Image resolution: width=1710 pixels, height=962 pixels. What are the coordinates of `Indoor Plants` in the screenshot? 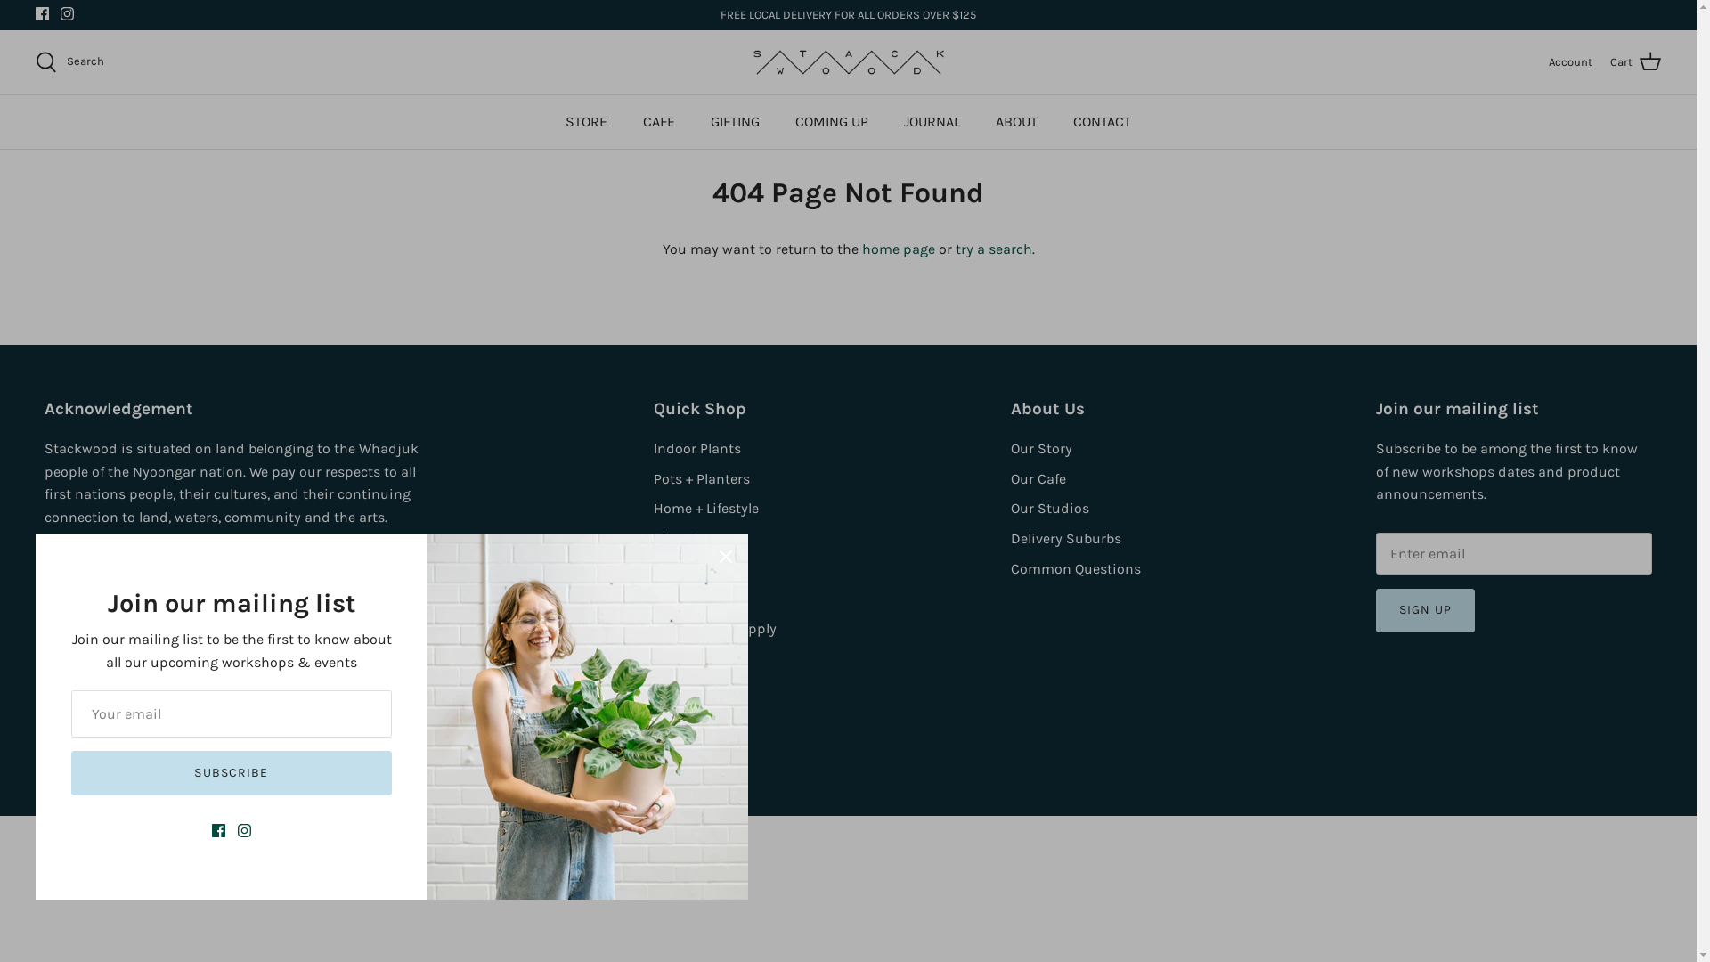 It's located at (697, 449).